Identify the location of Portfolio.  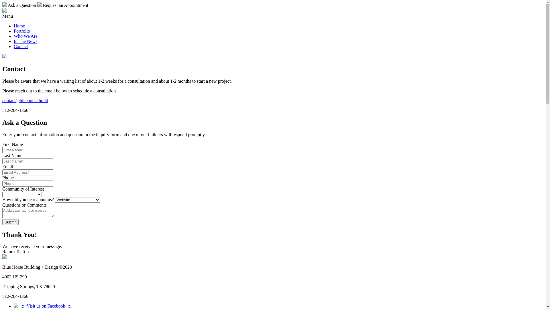
(22, 31).